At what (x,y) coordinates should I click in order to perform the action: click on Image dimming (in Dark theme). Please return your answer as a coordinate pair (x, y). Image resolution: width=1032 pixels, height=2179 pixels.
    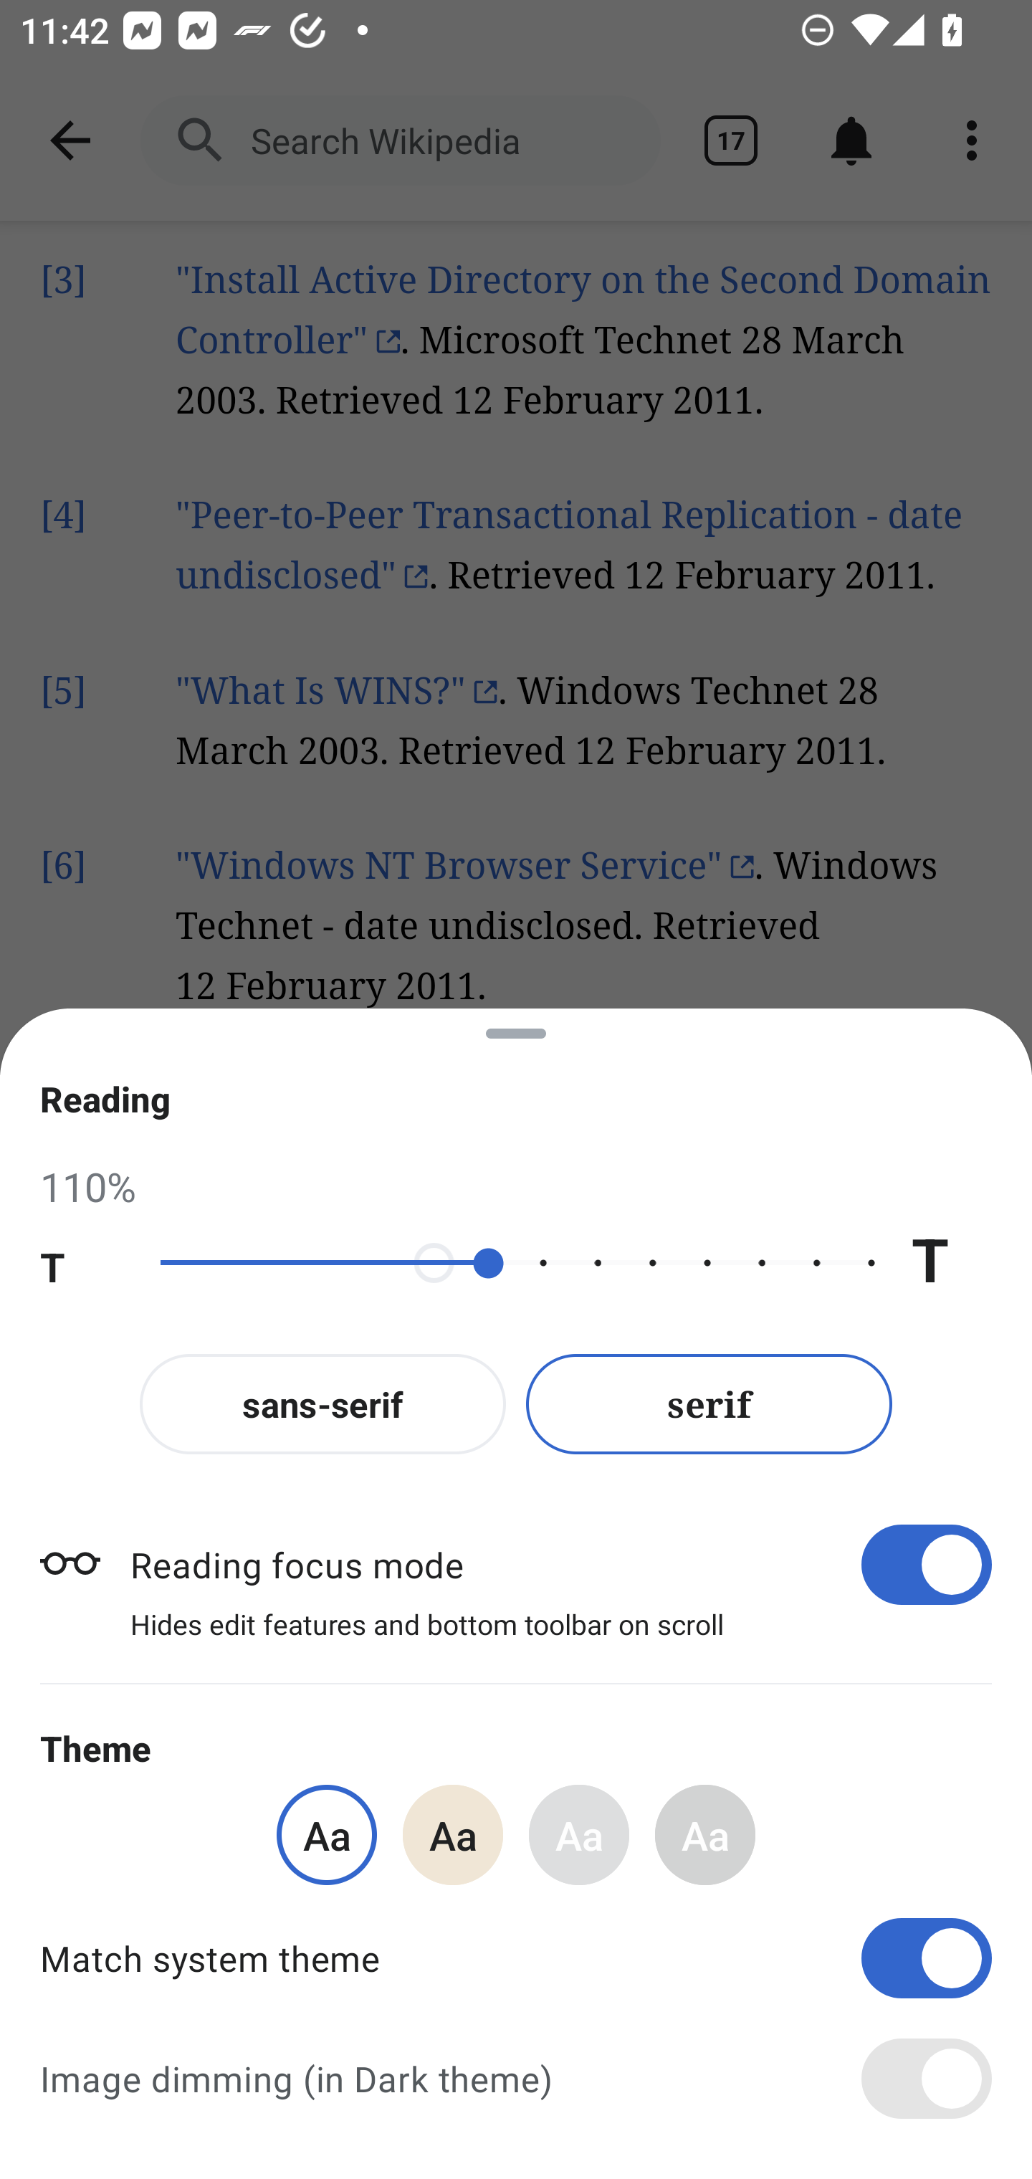
    Looking at the image, I should click on (516, 2079).